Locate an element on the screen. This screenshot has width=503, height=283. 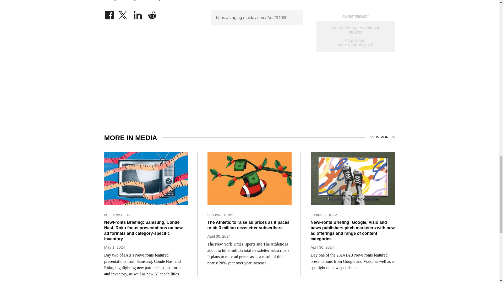
Share on Twitter is located at coordinates (123, 14).